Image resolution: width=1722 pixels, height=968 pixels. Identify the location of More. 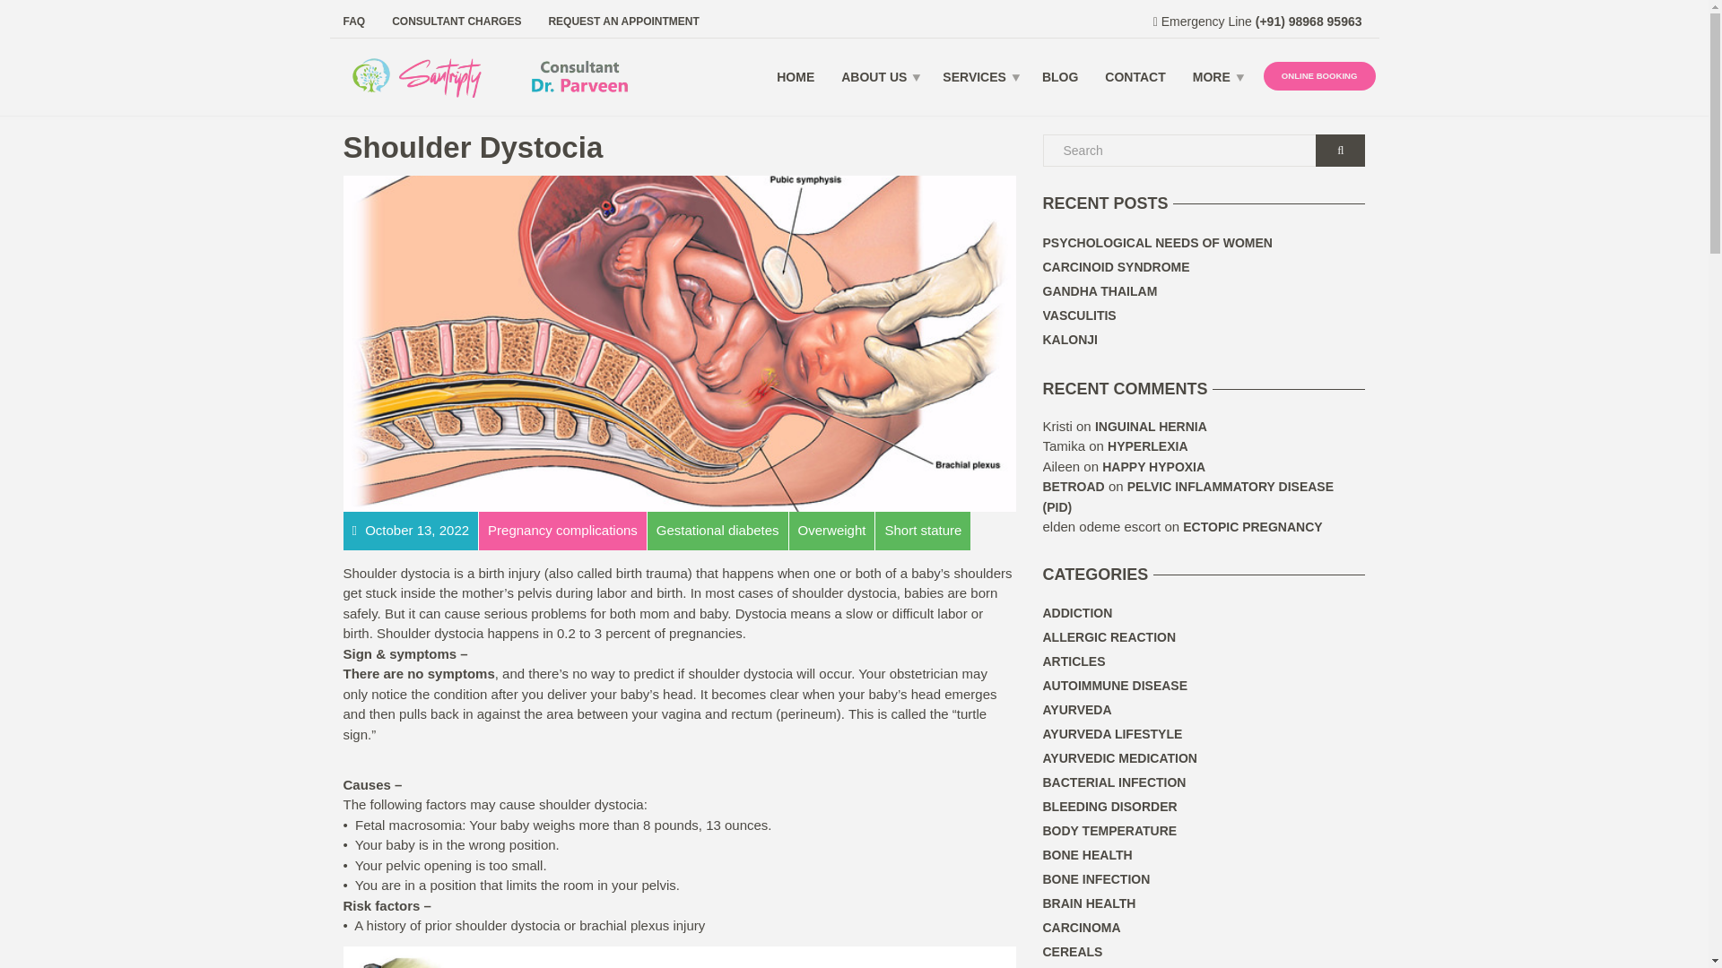
(1216, 77).